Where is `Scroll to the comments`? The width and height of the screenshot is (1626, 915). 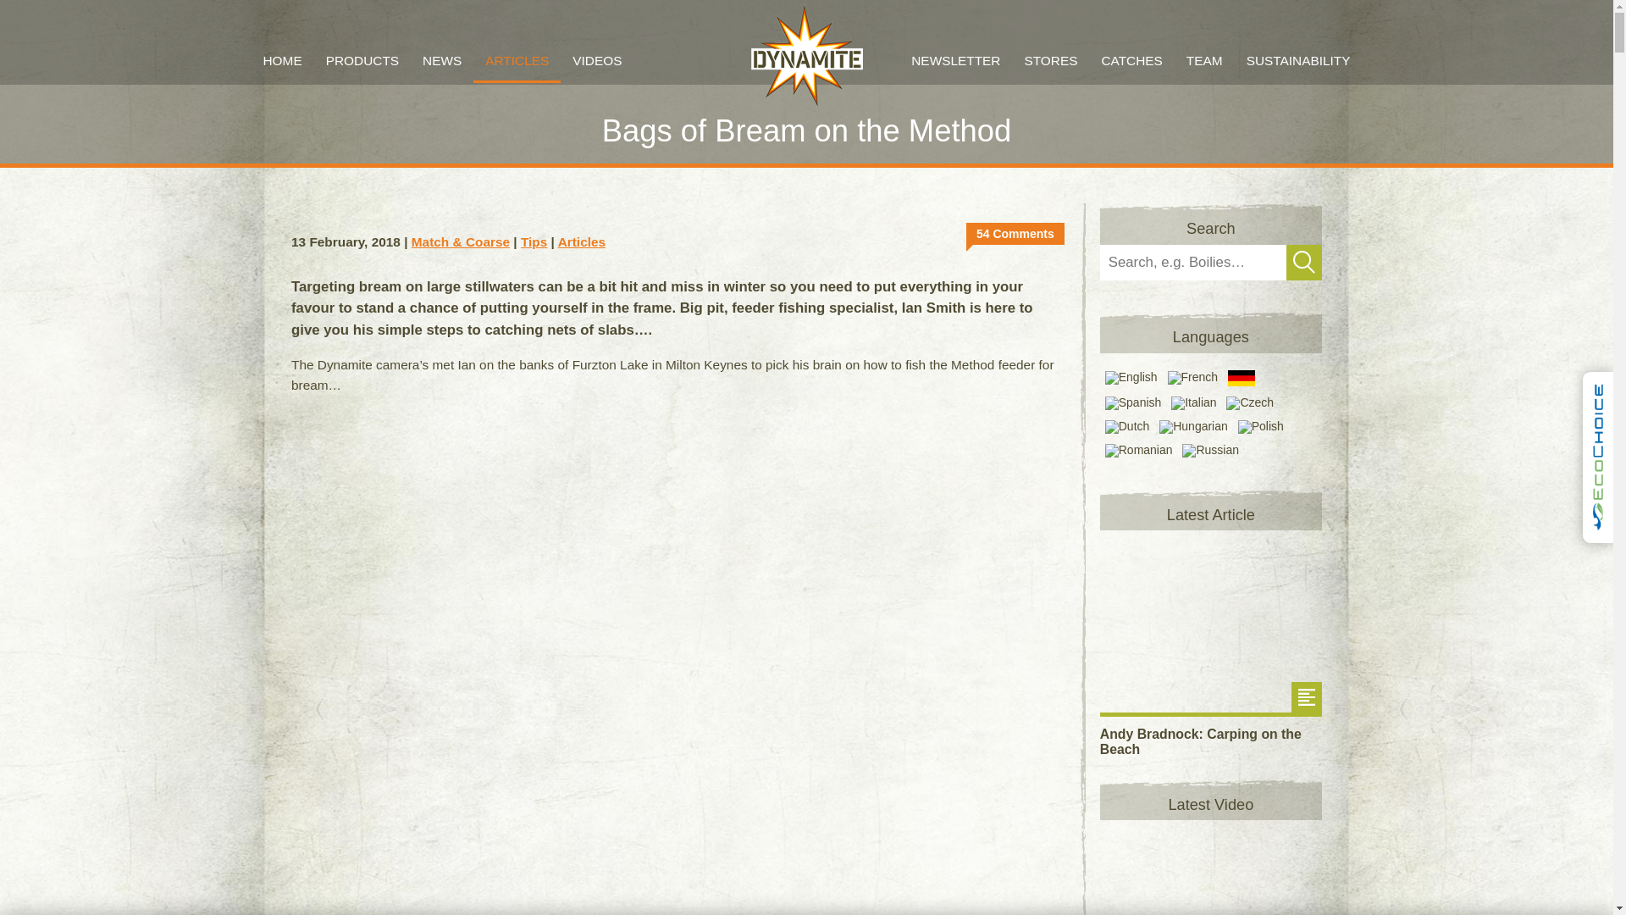 Scroll to the comments is located at coordinates (1015, 234).